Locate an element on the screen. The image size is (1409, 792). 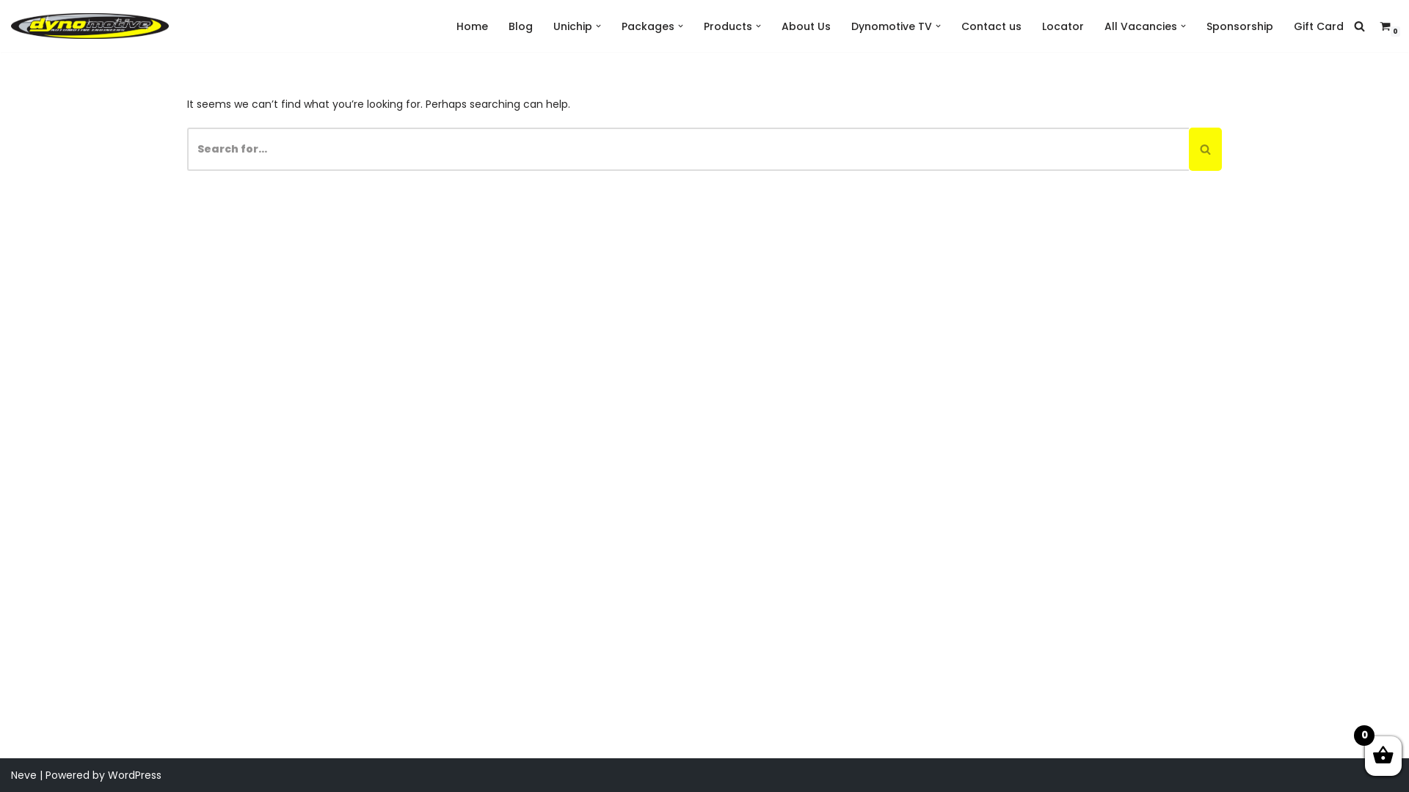
About Us is located at coordinates (806, 26).